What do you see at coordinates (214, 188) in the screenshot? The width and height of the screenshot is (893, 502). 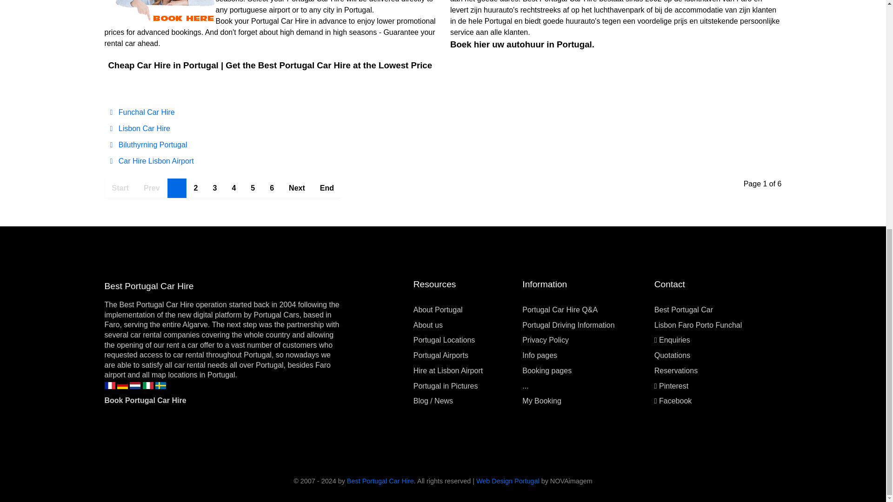 I see `3` at bounding box center [214, 188].